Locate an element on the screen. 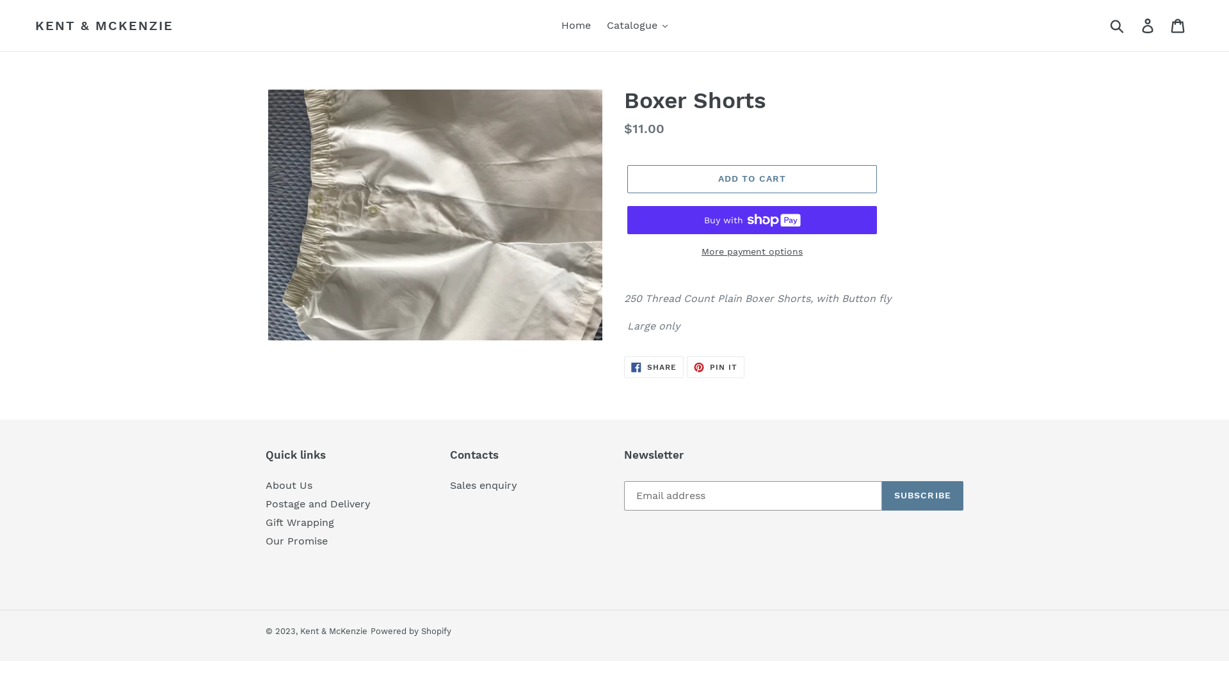 Image resolution: width=1229 pixels, height=691 pixels. SHARE
SHARE ON FACEBOOK is located at coordinates (654, 367).